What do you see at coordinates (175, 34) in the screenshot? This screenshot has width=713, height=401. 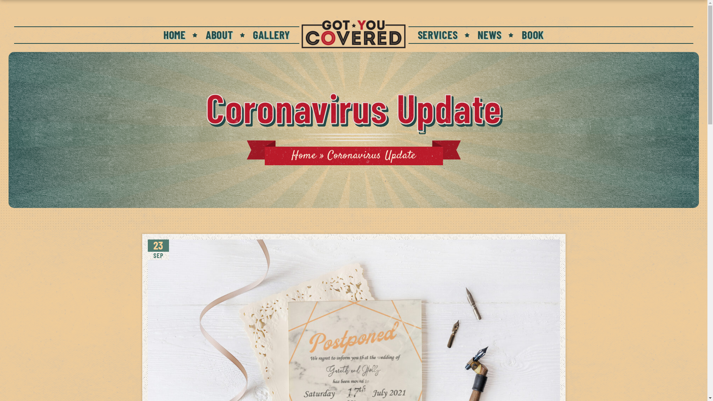 I see `HOME` at bounding box center [175, 34].